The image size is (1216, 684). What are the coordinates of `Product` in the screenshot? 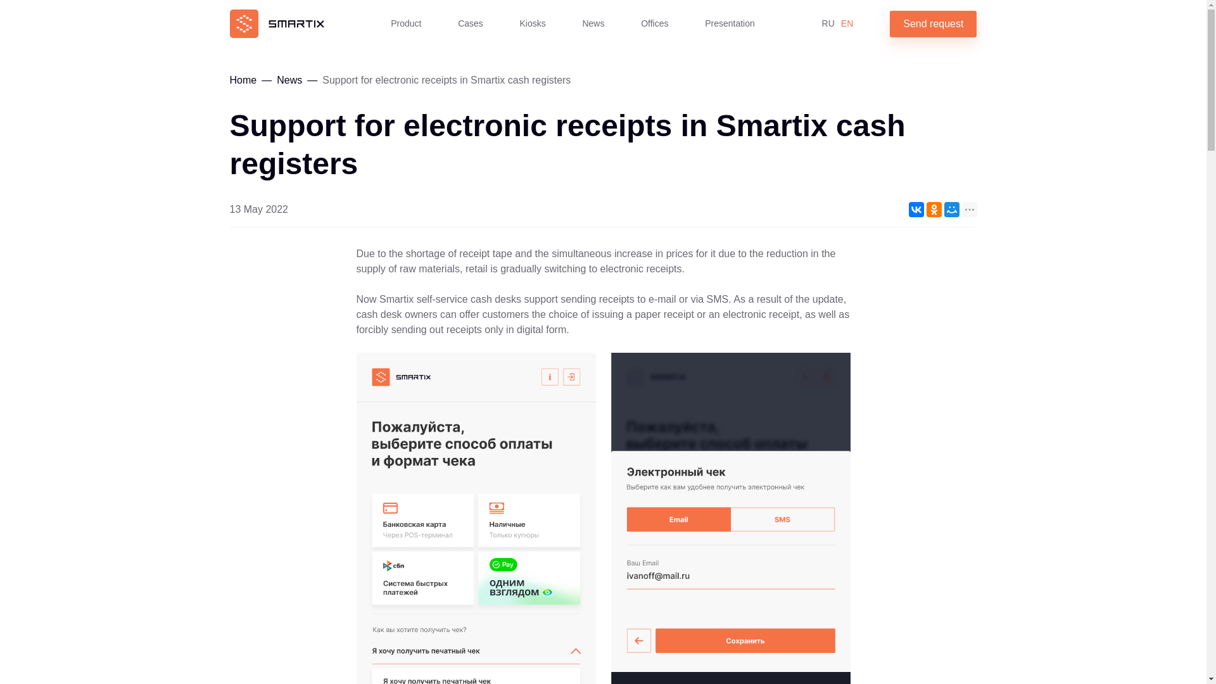 It's located at (405, 23).